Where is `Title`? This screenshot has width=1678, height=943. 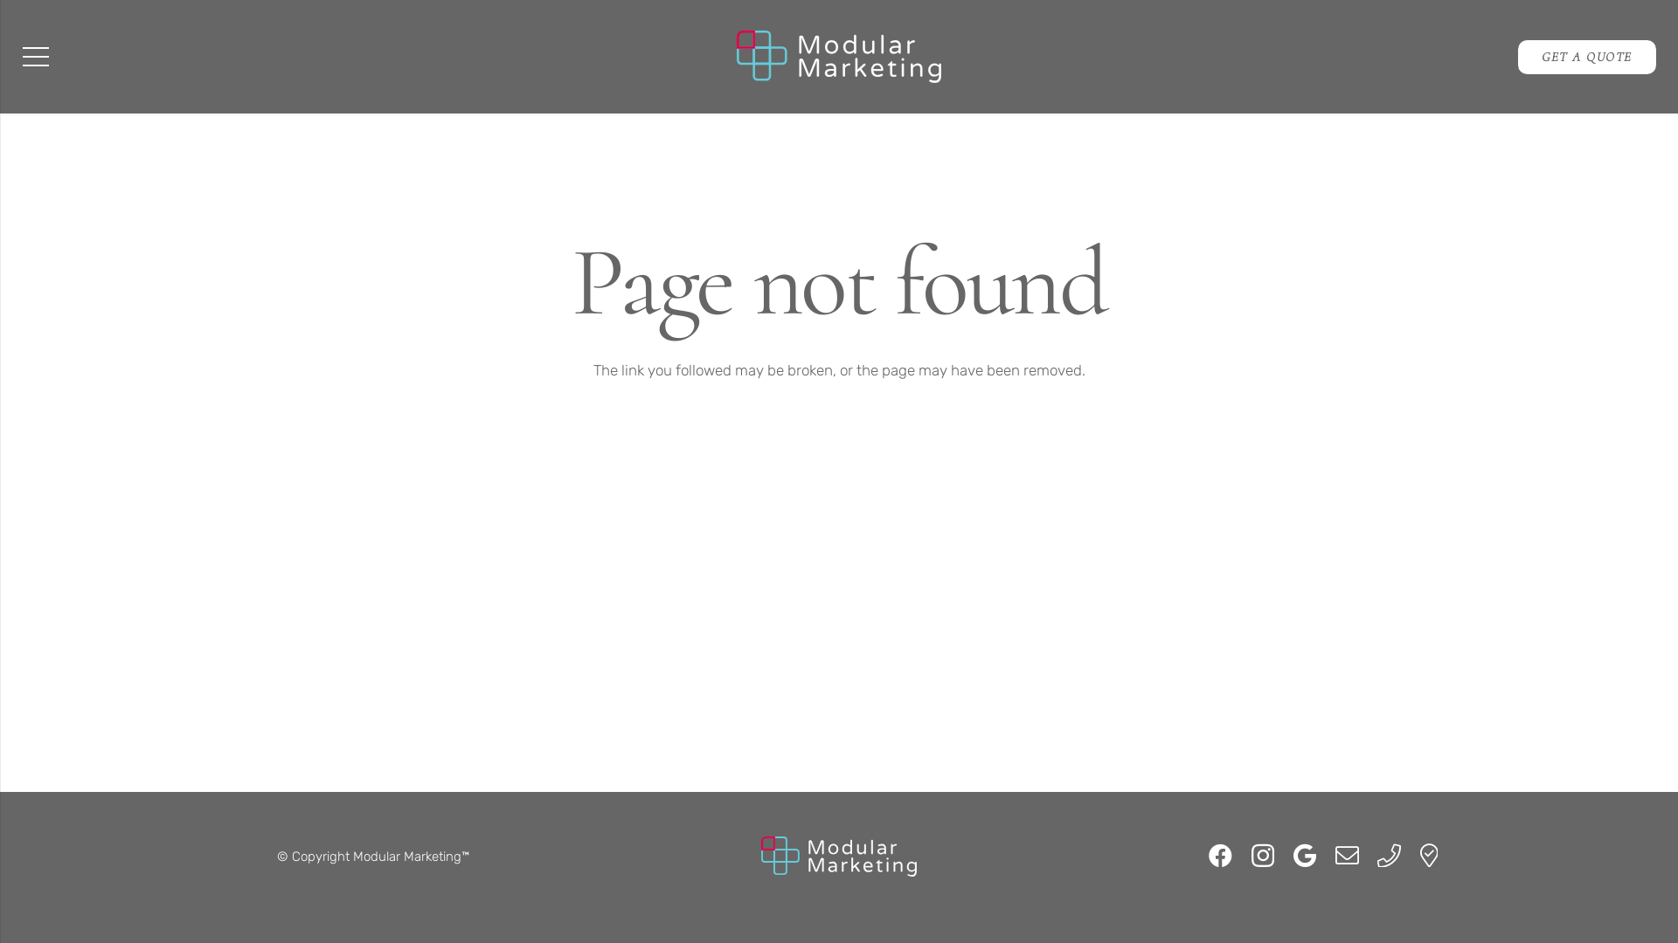
Title is located at coordinates (1429, 856).